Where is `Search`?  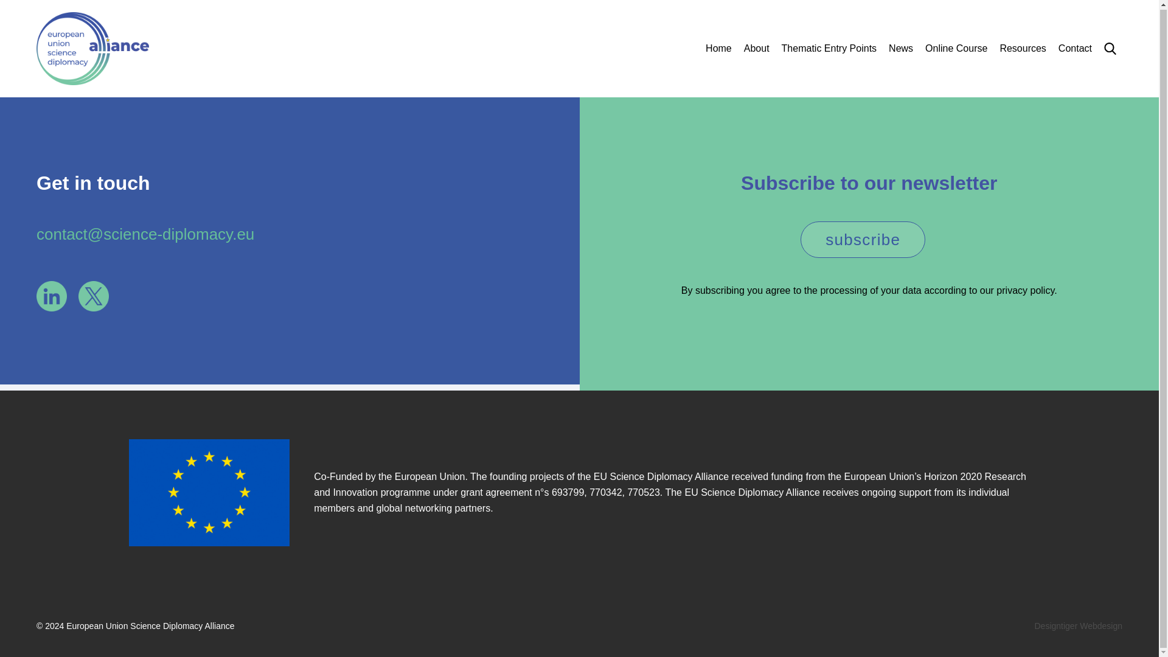
Search is located at coordinates (1054, 147).